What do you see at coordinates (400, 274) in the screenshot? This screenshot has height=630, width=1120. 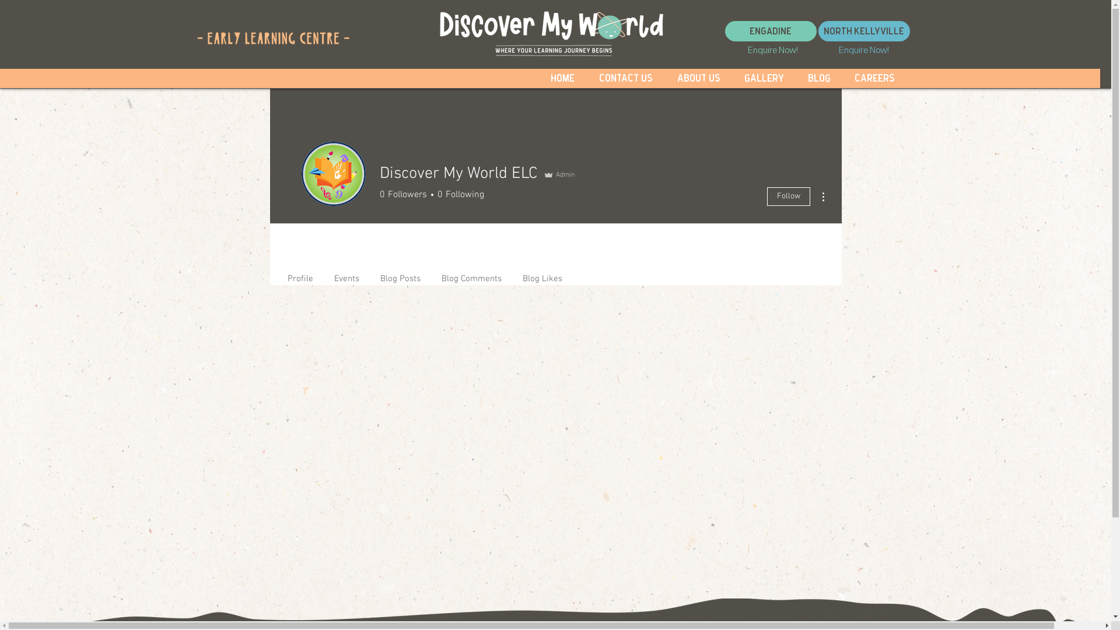 I see `Blog Posts` at bounding box center [400, 274].